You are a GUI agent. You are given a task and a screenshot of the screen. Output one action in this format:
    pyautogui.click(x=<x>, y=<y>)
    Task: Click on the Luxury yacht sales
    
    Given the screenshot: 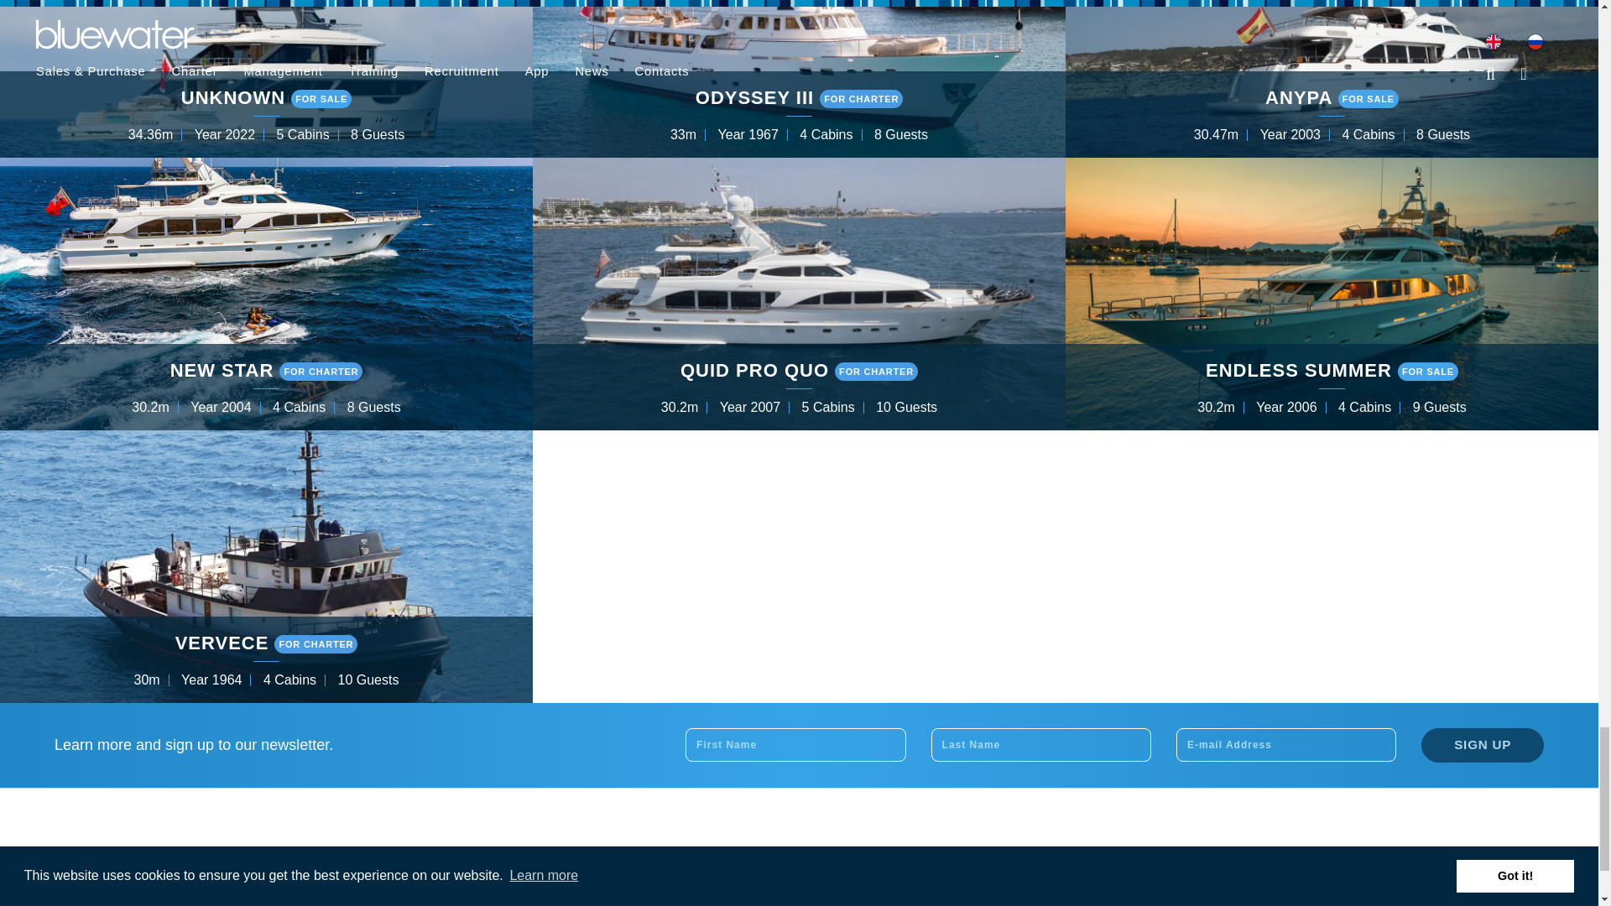 What is the action you would take?
    pyautogui.click(x=420, y=886)
    